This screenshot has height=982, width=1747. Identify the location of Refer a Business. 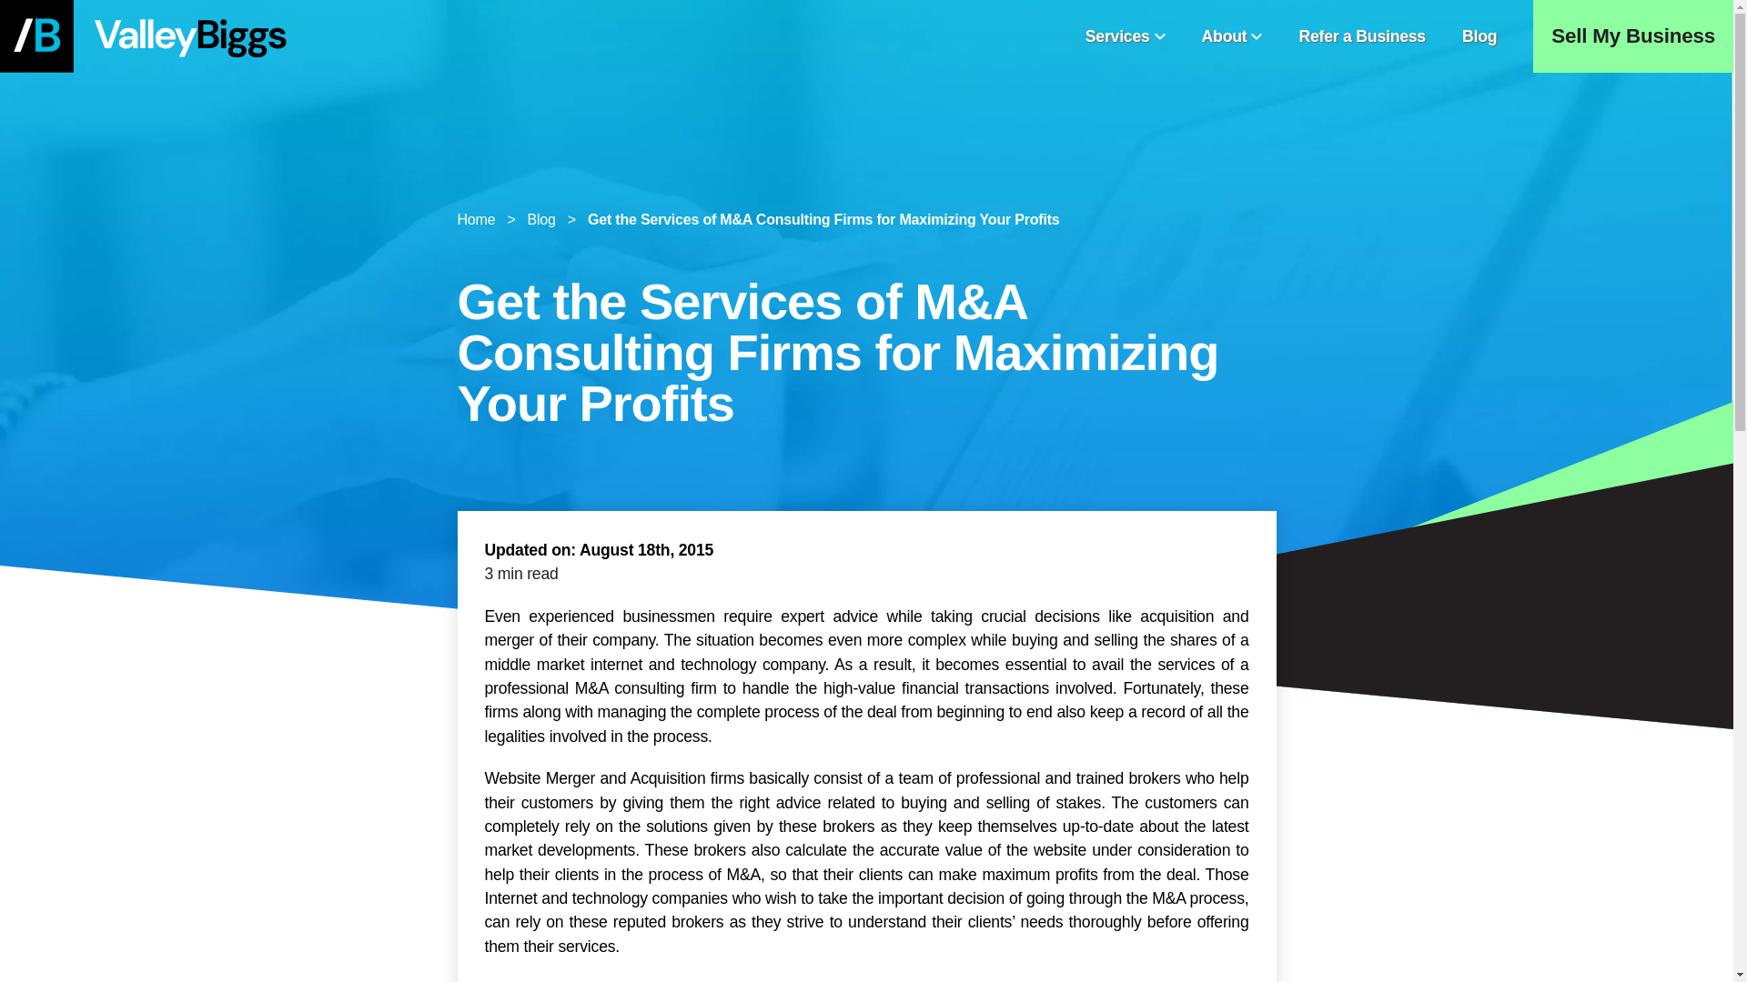
(1361, 36).